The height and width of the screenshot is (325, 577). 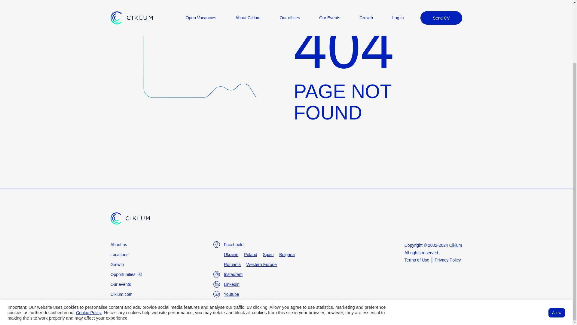 I want to click on Romania, so click(x=232, y=264).